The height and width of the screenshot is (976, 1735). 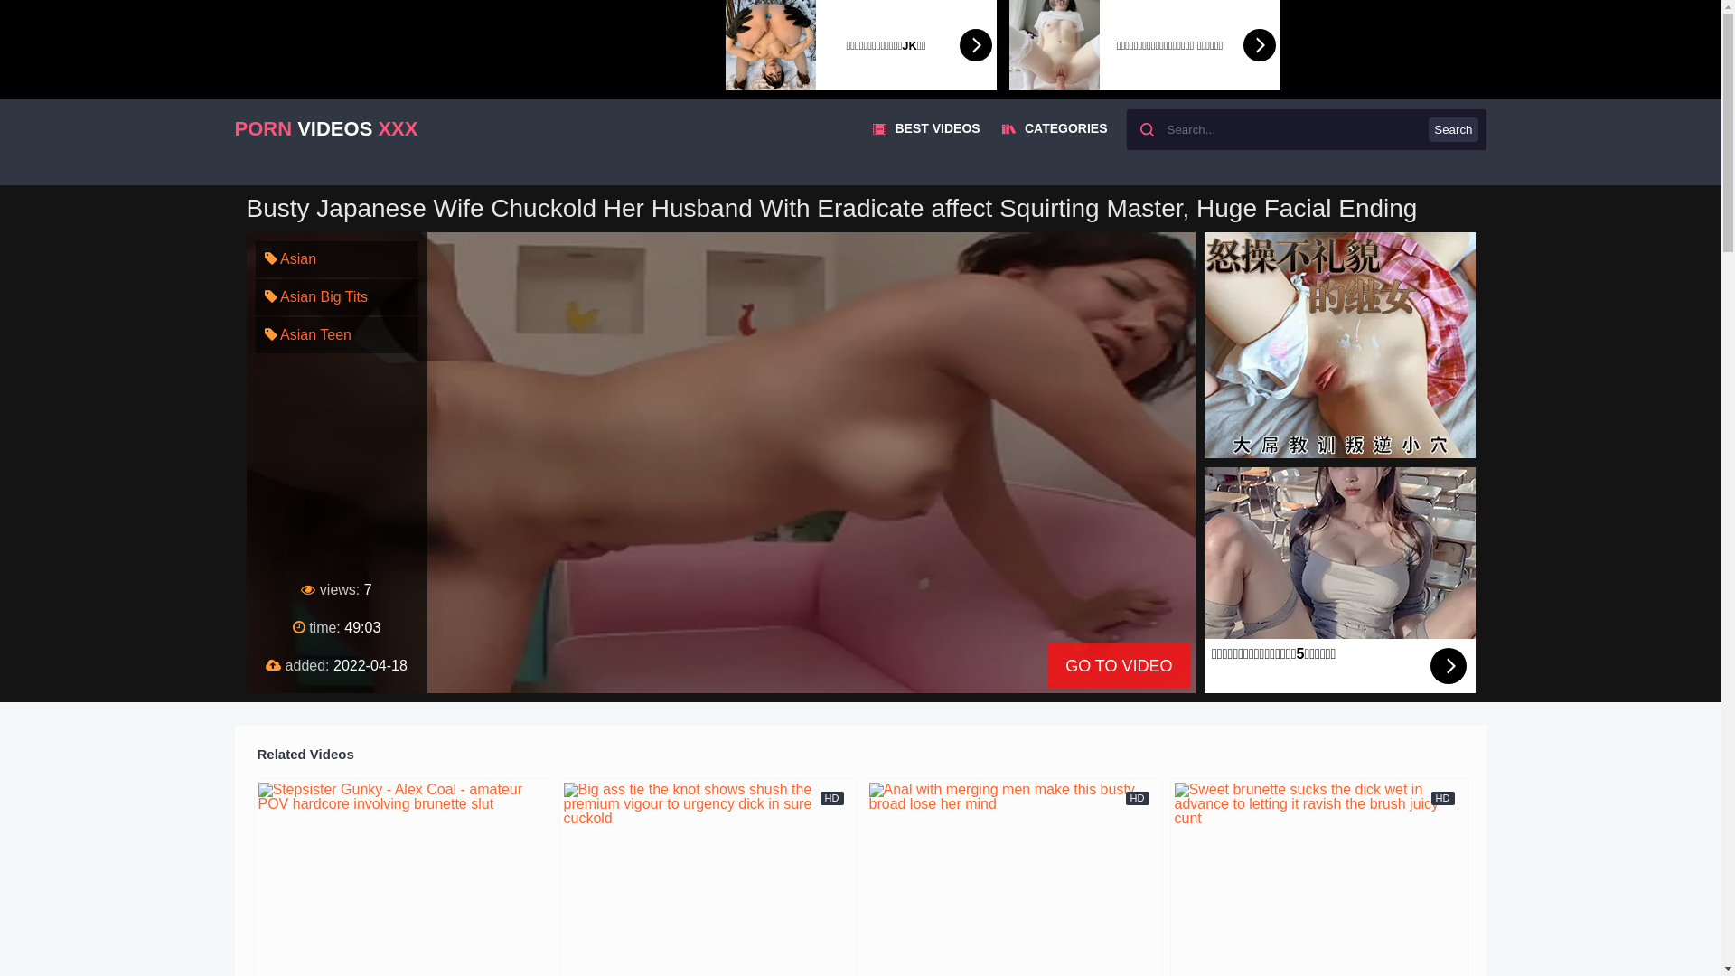 What do you see at coordinates (307, 334) in the screenshot?
I see `Asian Teen` at bounding box center [307, 334].